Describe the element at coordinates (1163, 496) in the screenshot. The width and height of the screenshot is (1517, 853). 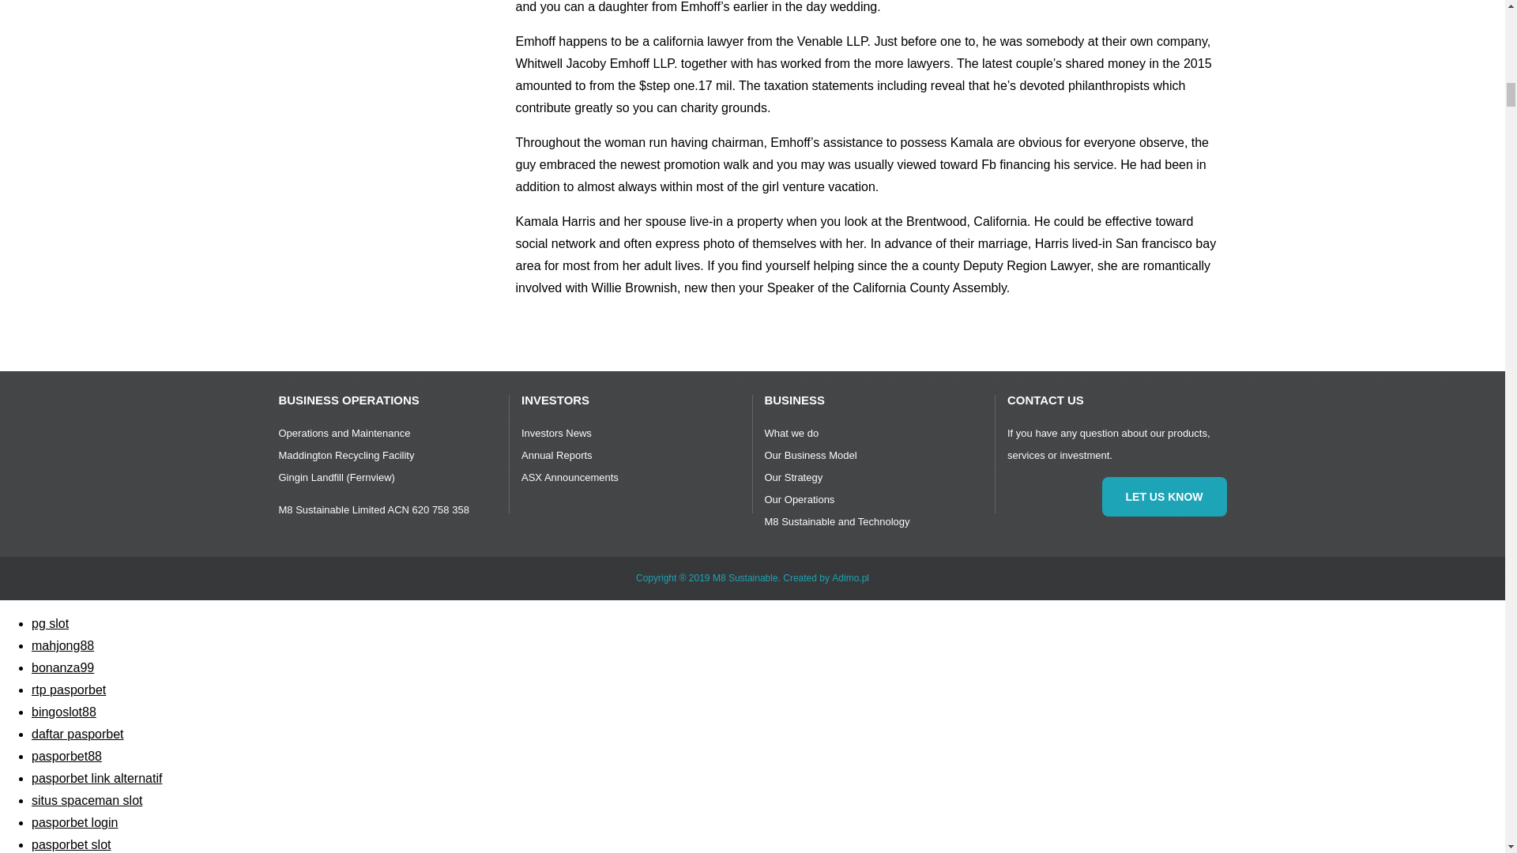
I see `Contact us!` at that location.